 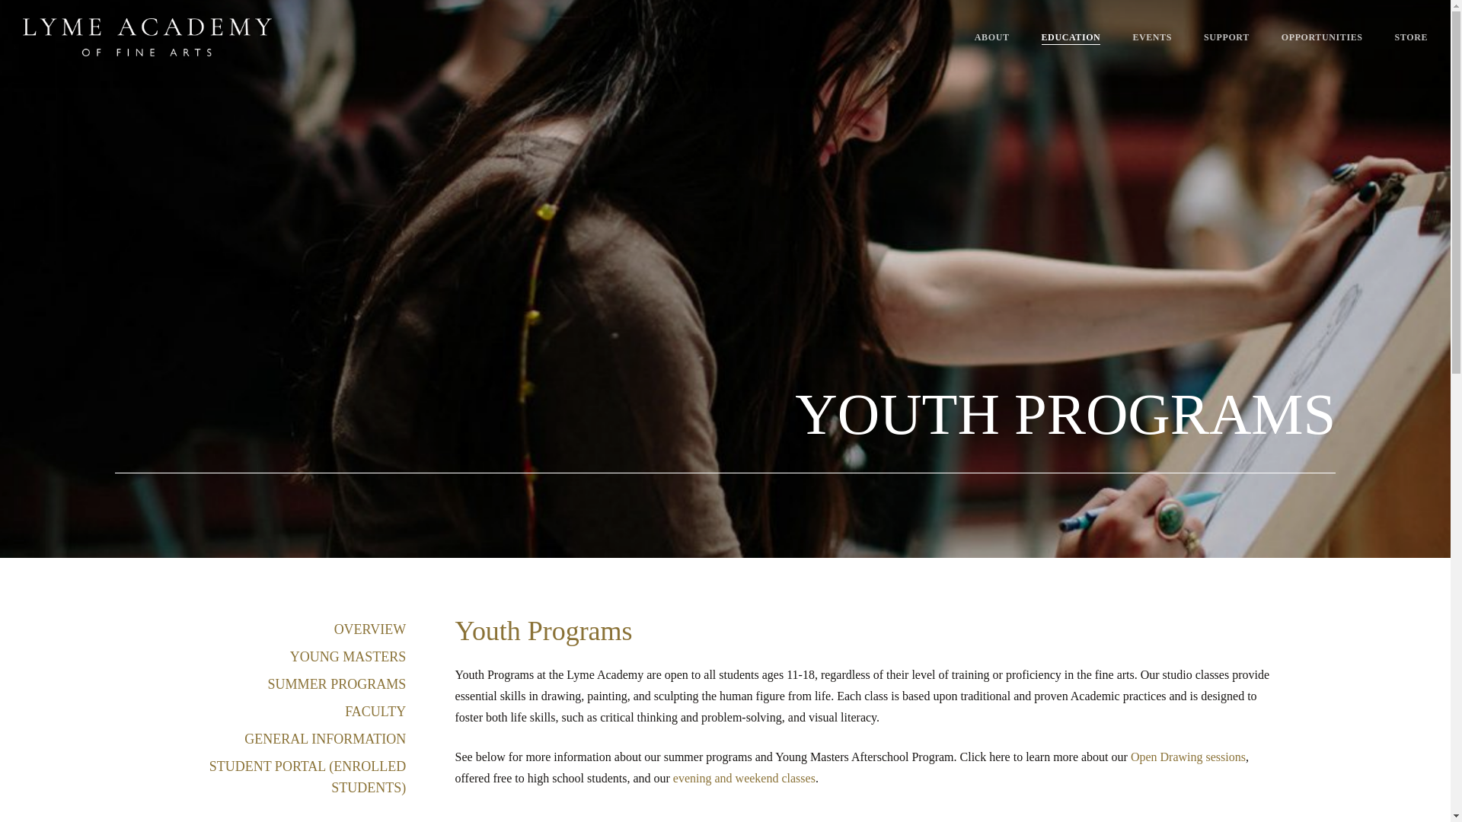 I want to click on evening and weekend classes, so click(x=744, y=778).